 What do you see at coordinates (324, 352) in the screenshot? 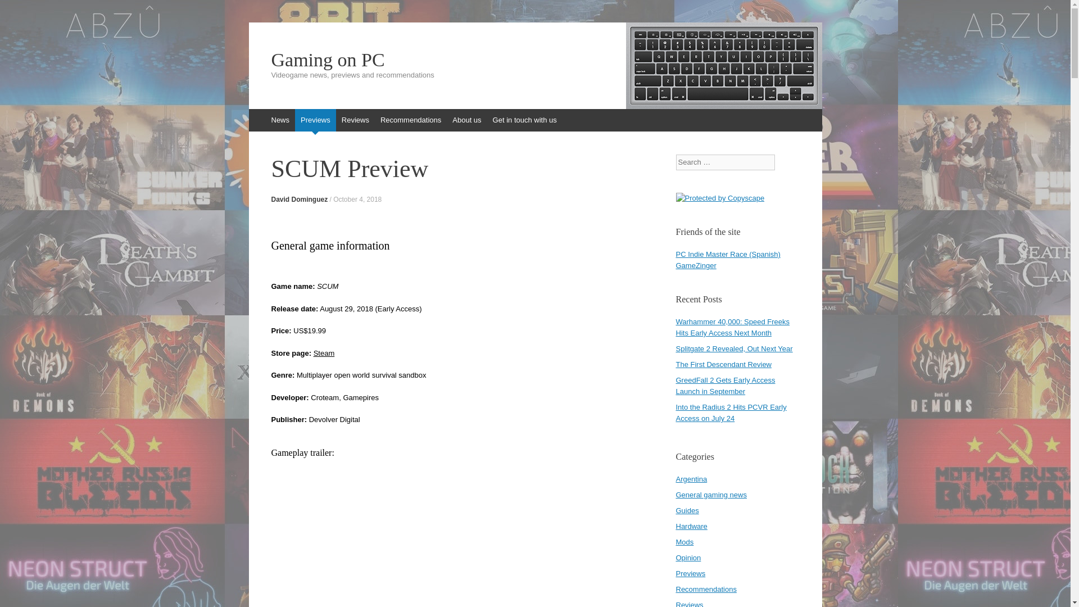
I see `Steam` at bounding box center [324, 352].